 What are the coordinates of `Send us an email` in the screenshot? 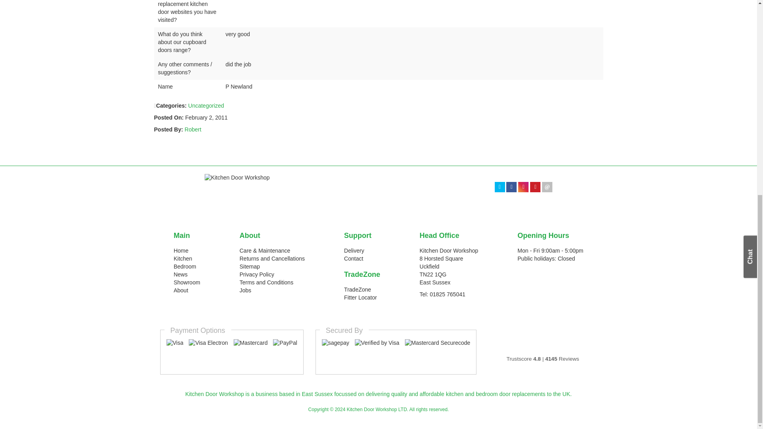 It's located at (547, 187).